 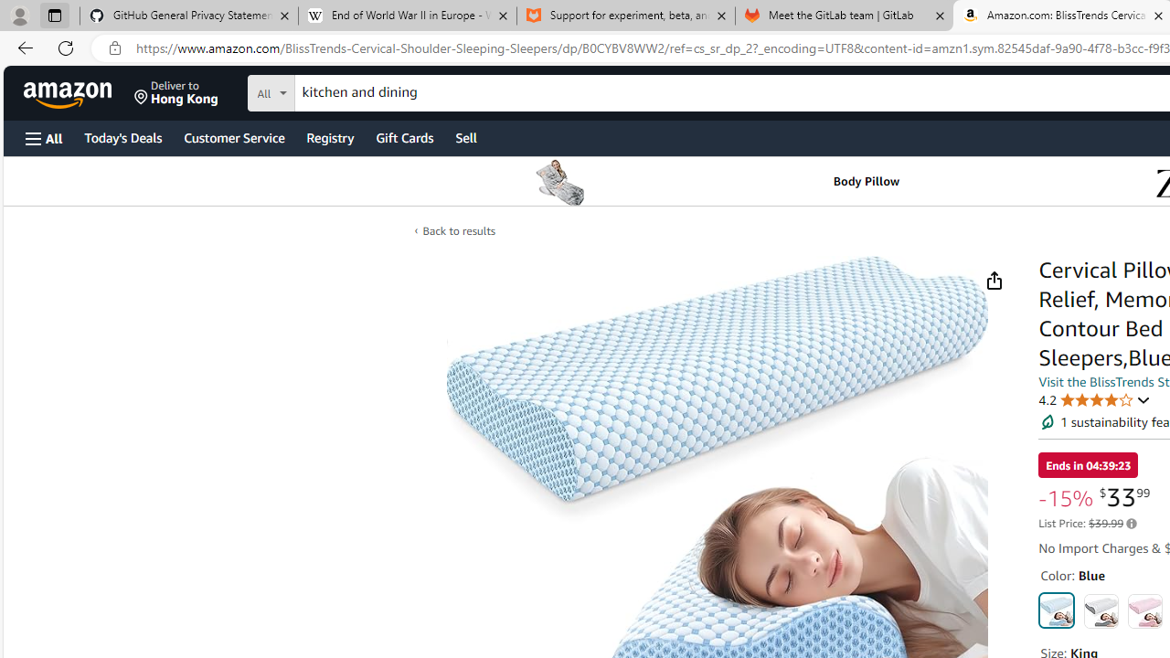 I want to click on Deliver to Hong Kong, so click(x=176, y=93).